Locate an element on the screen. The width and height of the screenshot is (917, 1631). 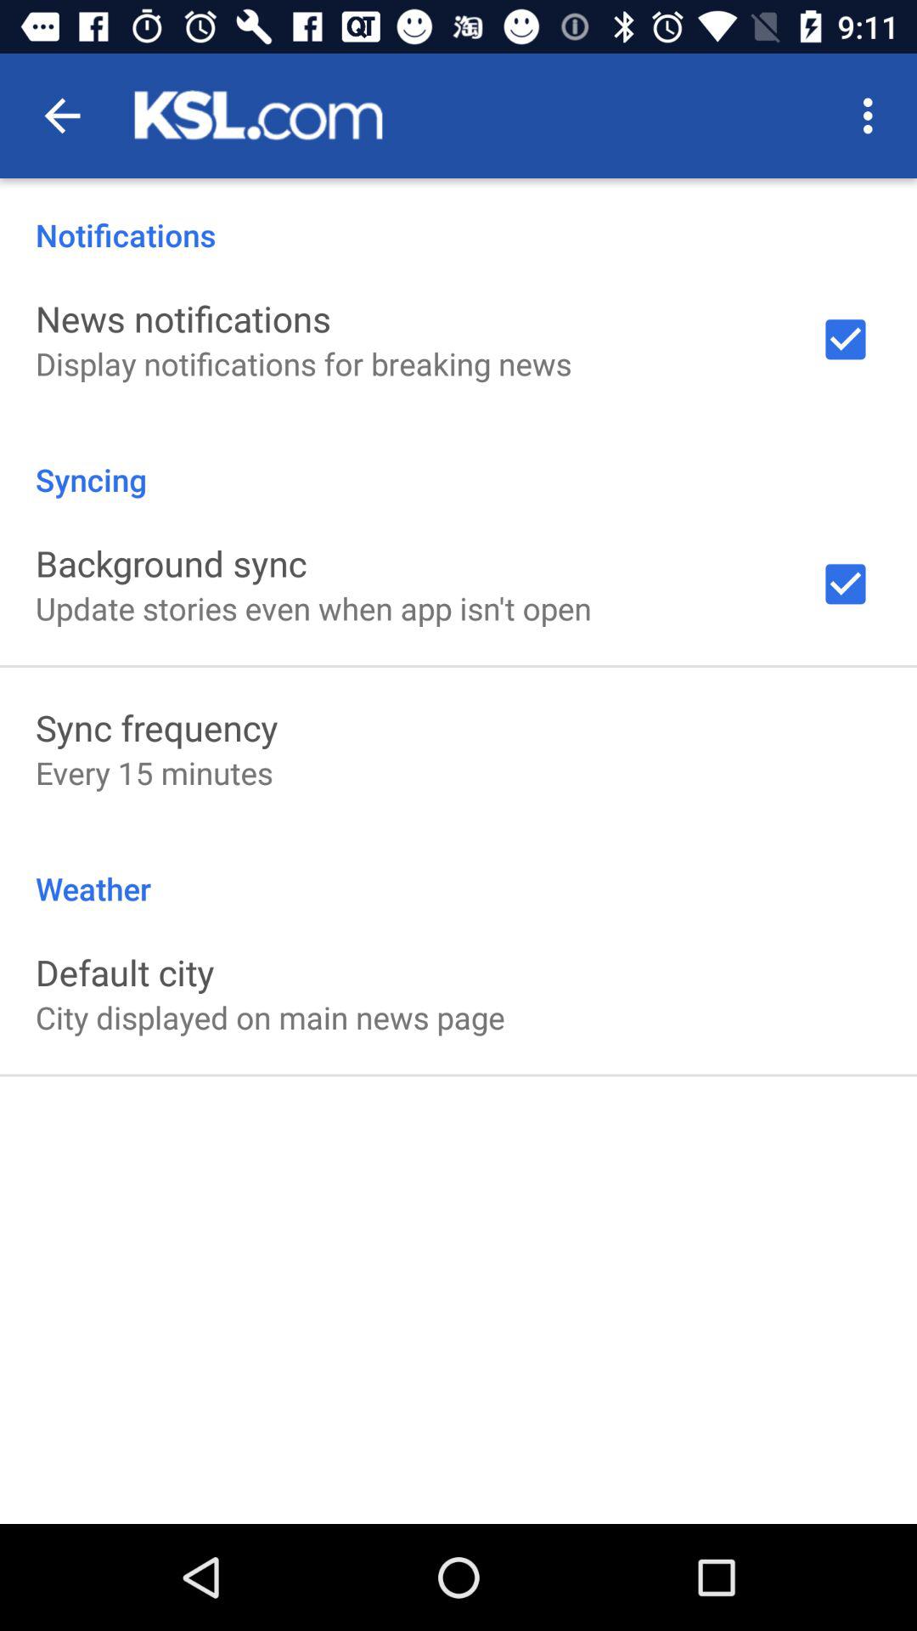
scroll to the every 15 minutes icon is located at coordinates (155, 773).